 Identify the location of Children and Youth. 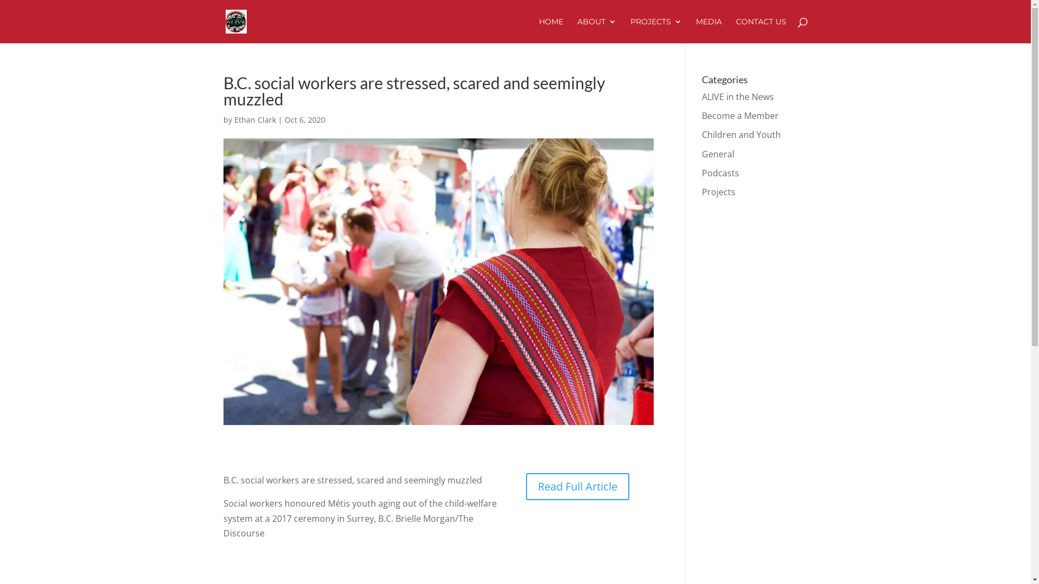
(741, 135).